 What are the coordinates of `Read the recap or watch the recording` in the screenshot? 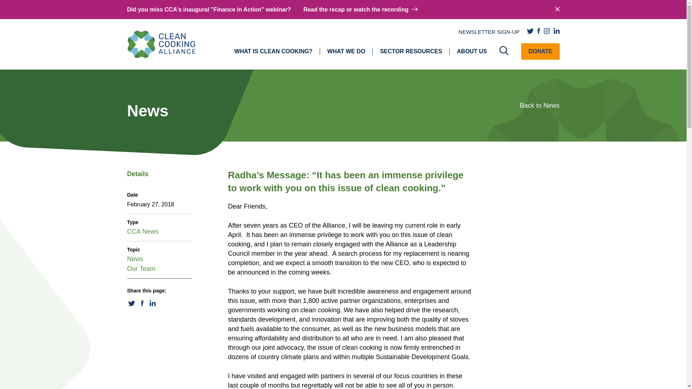 It's located at (361, 9).